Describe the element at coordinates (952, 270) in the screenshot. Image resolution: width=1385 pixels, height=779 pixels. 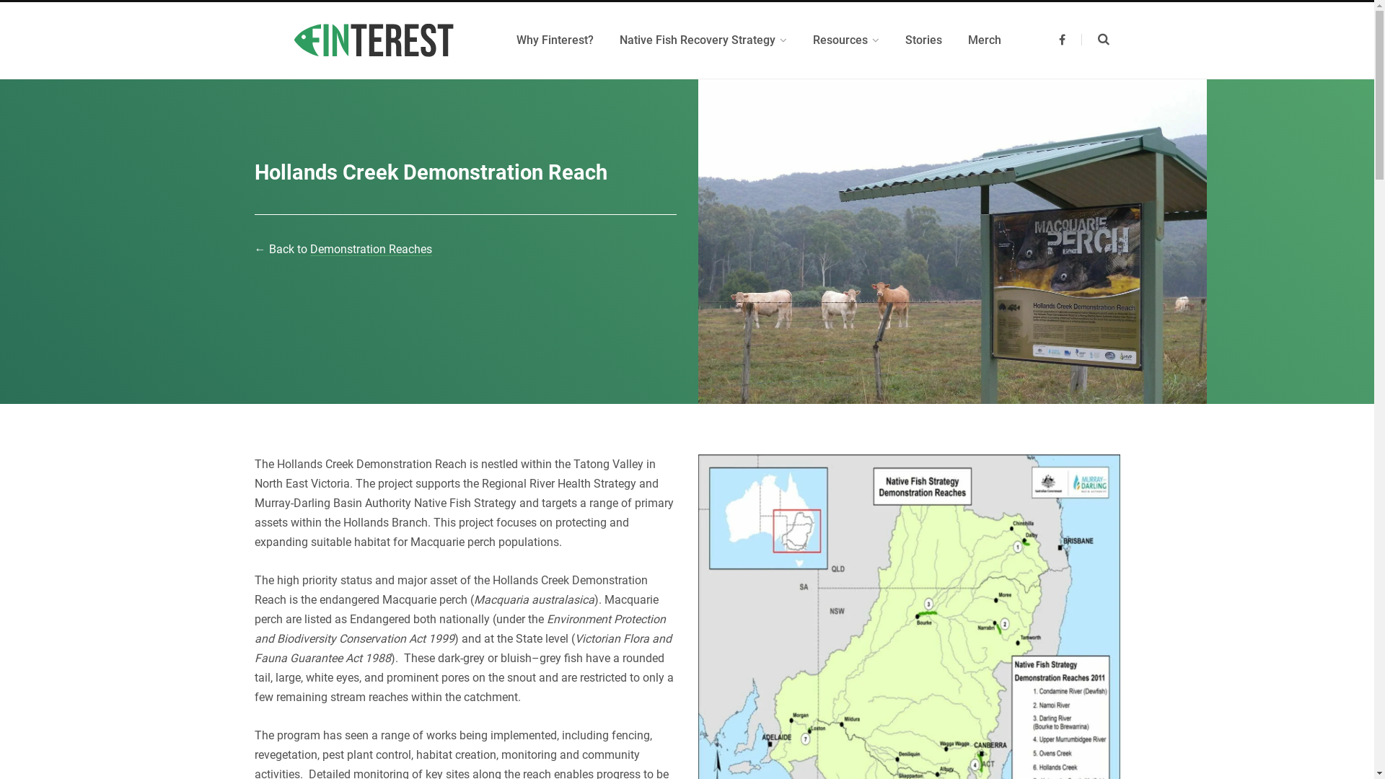
I see `DSCN7787-Holland-Creek-Signage` at that location.